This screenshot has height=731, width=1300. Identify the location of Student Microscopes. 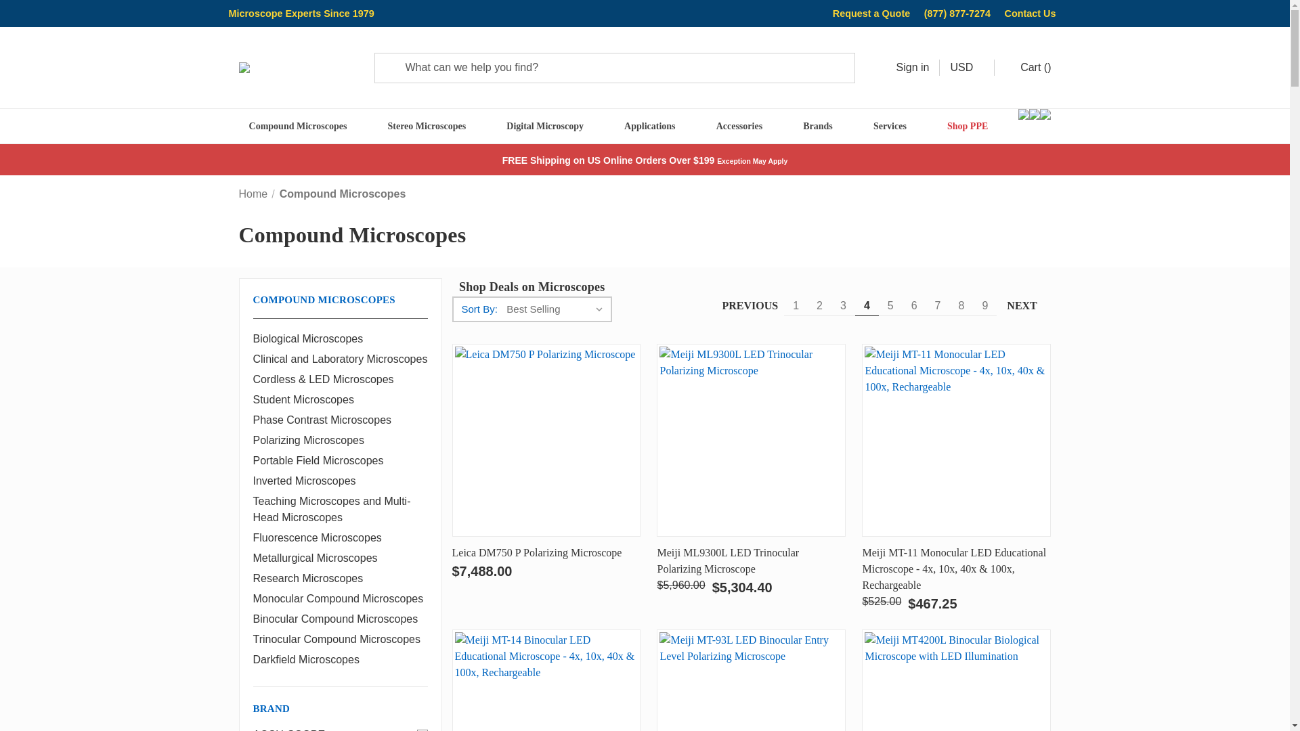
(340, 399).